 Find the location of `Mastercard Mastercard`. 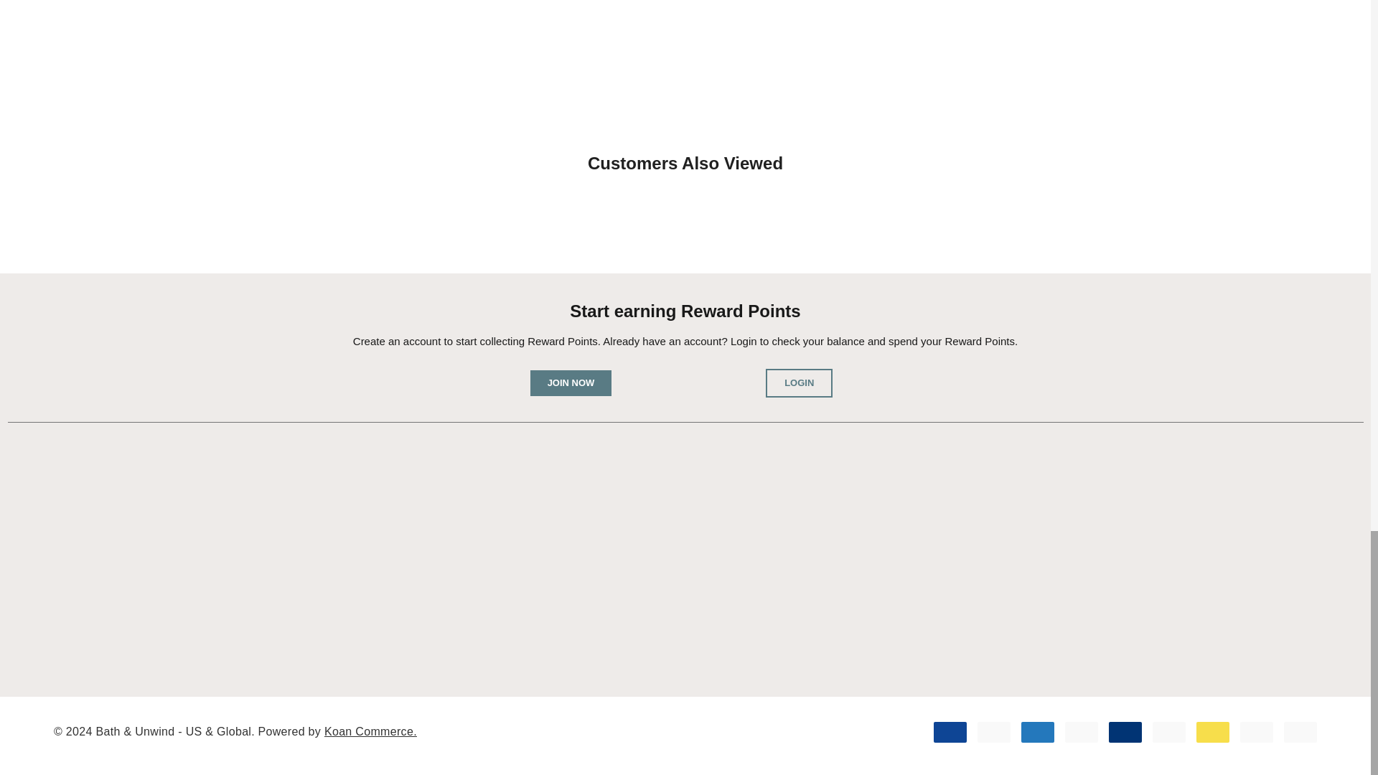

Mastercard Mastercard is located at coordinates (993, 732).